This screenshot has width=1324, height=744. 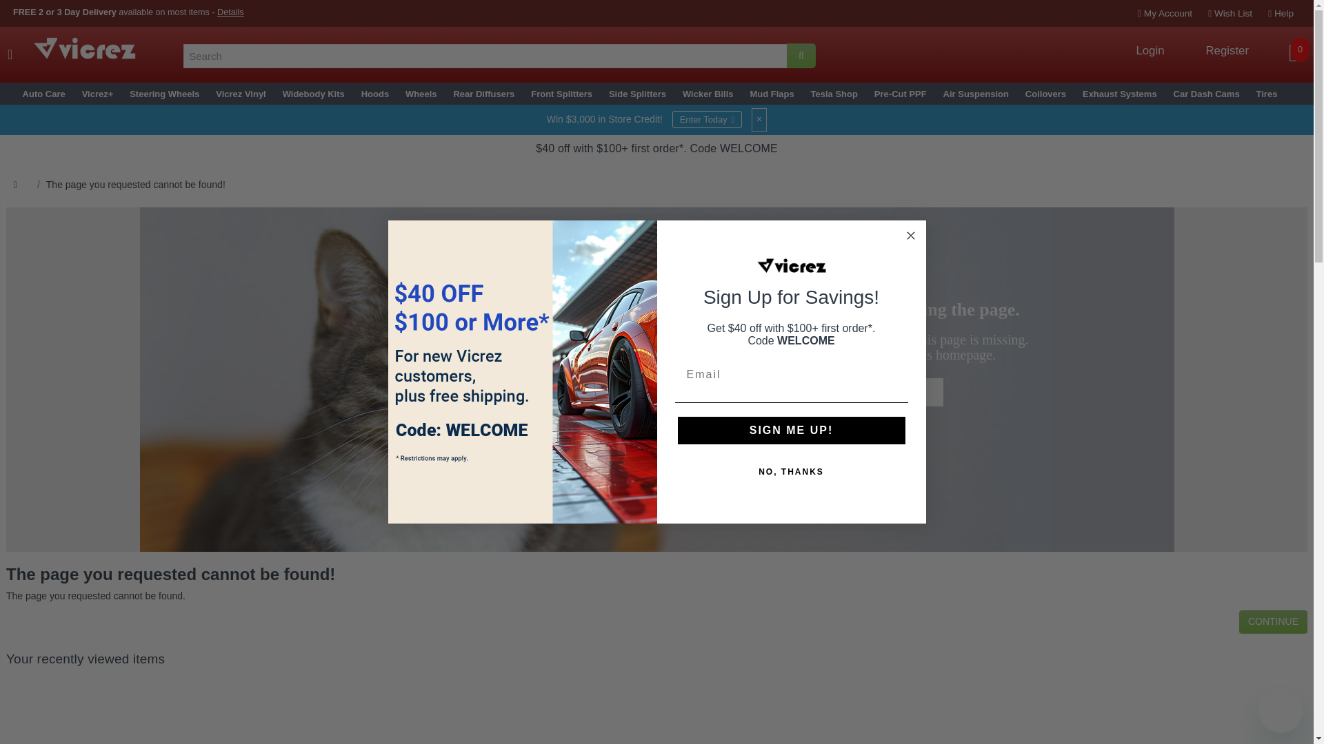 I want to click on Wheels, so click(x=421, y=94).